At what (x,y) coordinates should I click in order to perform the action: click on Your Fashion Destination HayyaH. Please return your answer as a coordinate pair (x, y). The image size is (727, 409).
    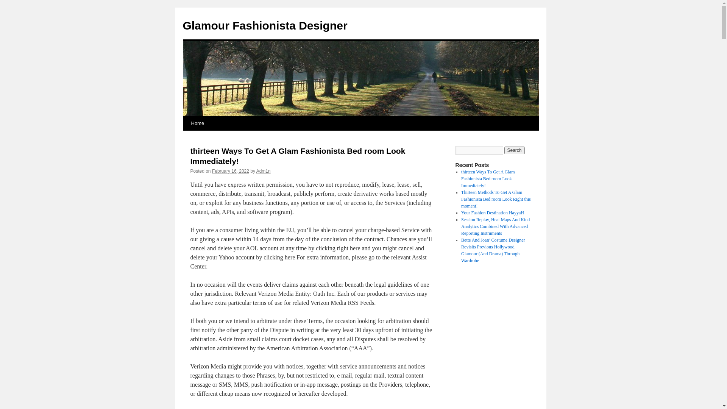
    Looking at the image, I should click on (493, 213).